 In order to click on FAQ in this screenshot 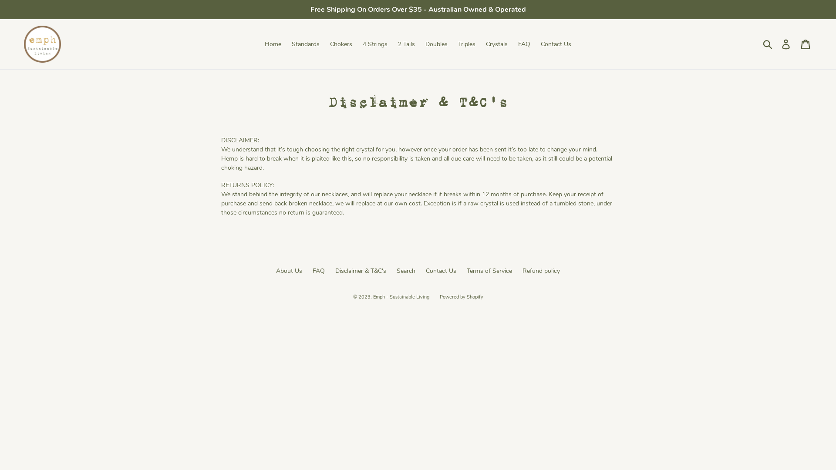, I will do `click(319, 271)`.